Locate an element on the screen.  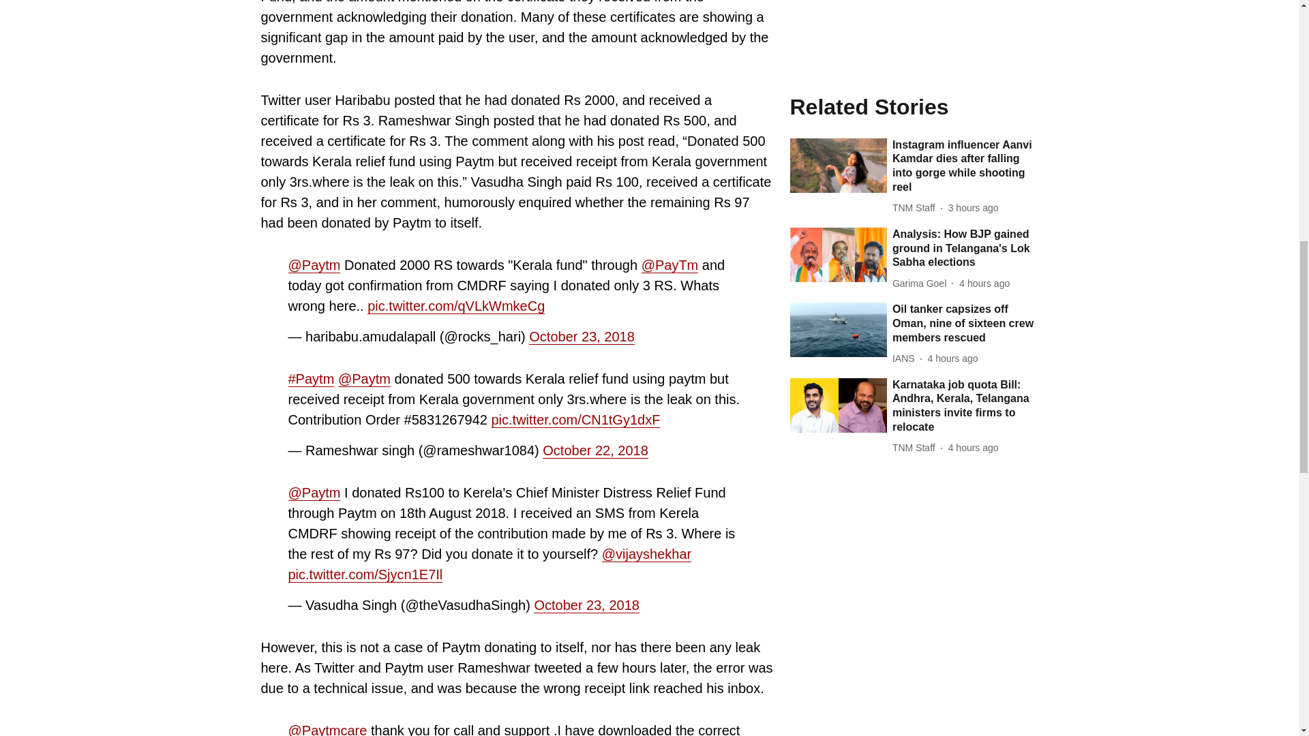
October 23, 2018 is located at coordinates (586, 605).